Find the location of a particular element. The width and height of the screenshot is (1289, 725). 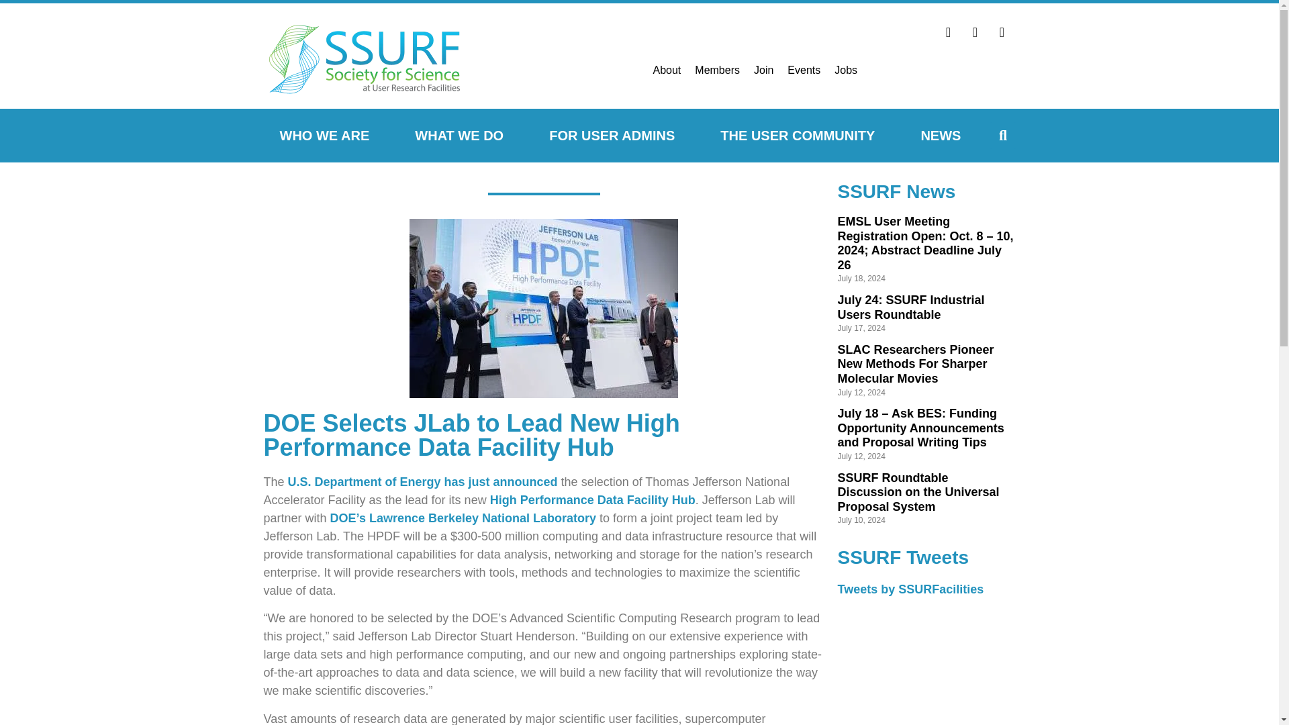

Events is located at coordinates (804, 70).